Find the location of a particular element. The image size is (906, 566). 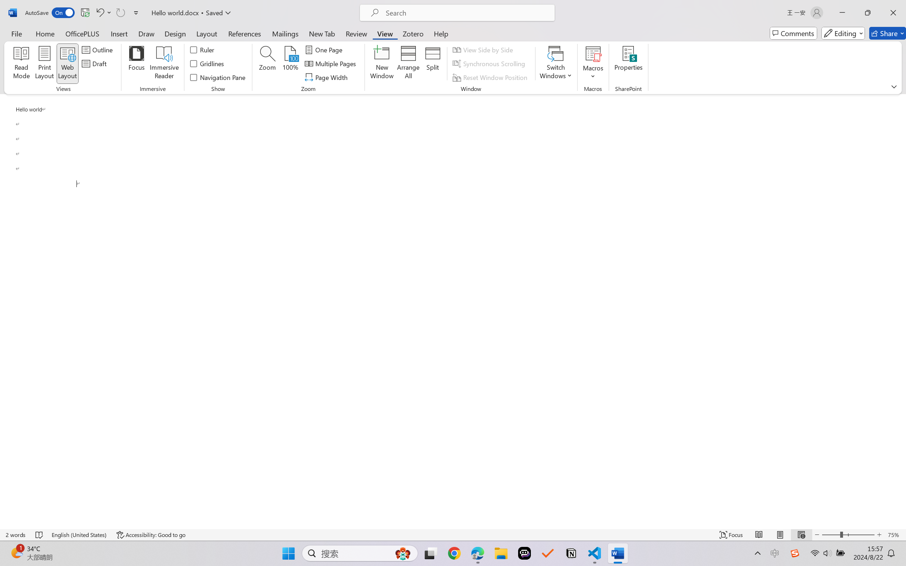

Properties is located at coordinates (629, 64).